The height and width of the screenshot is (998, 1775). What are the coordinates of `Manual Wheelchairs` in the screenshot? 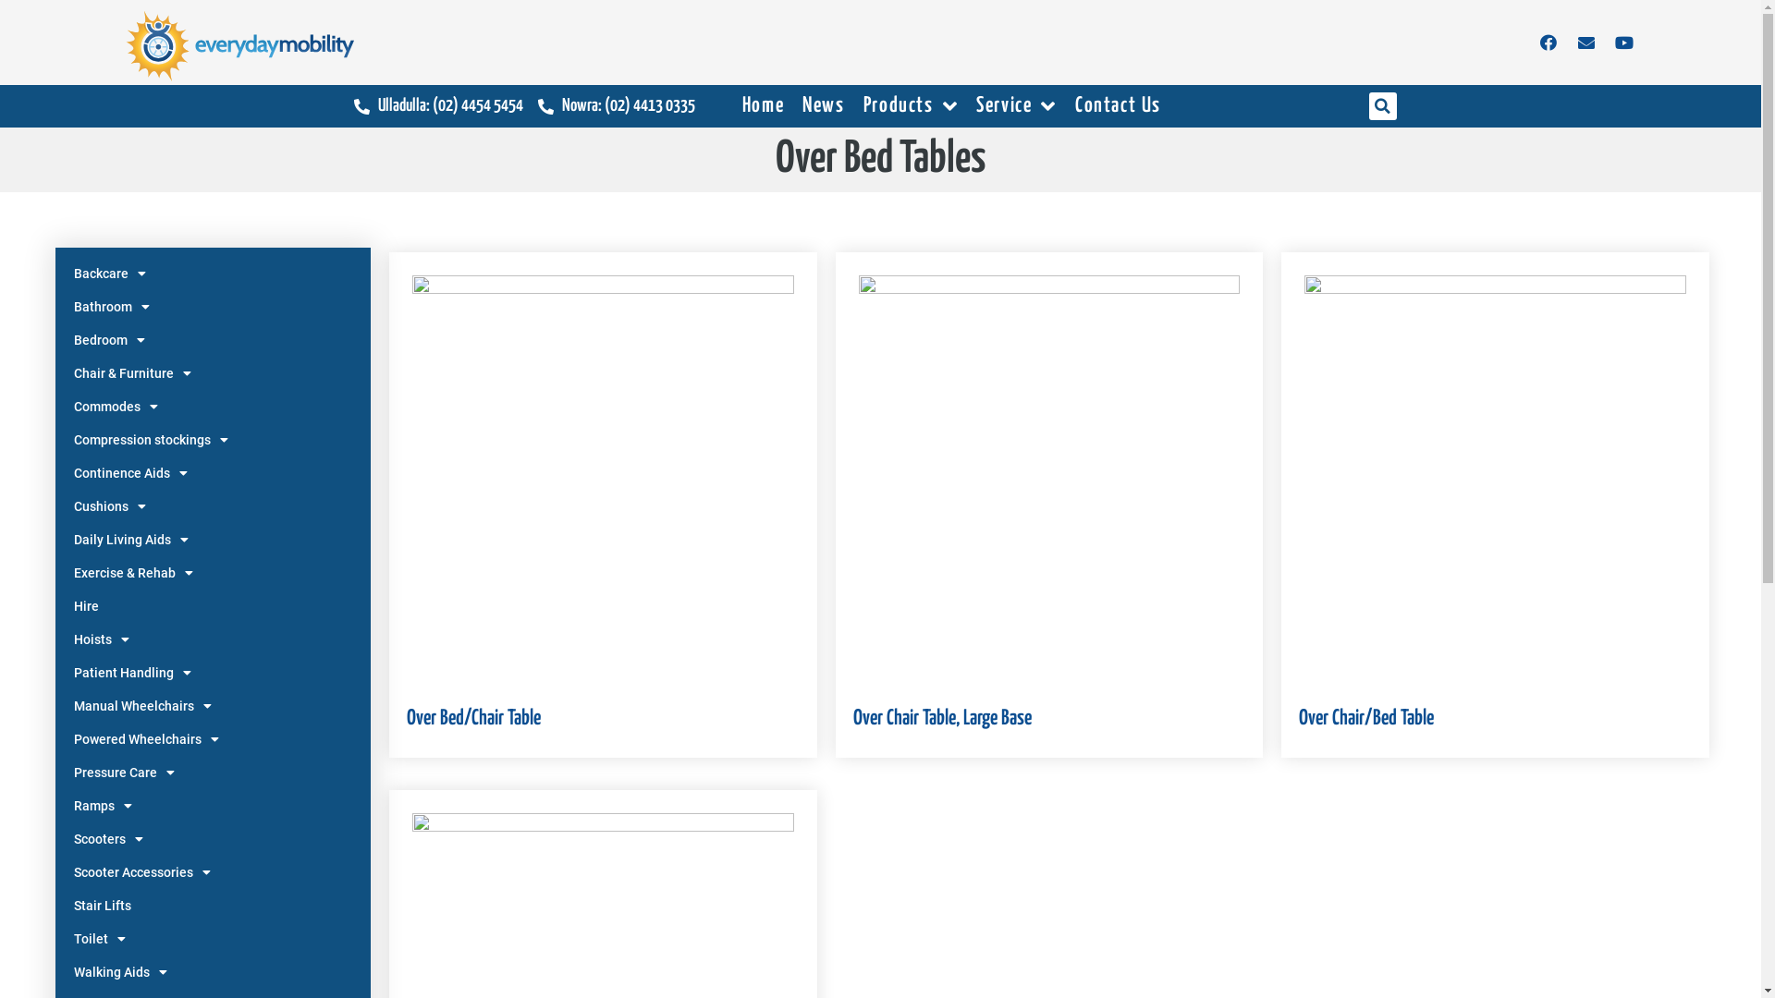 It's located at (213, 706).